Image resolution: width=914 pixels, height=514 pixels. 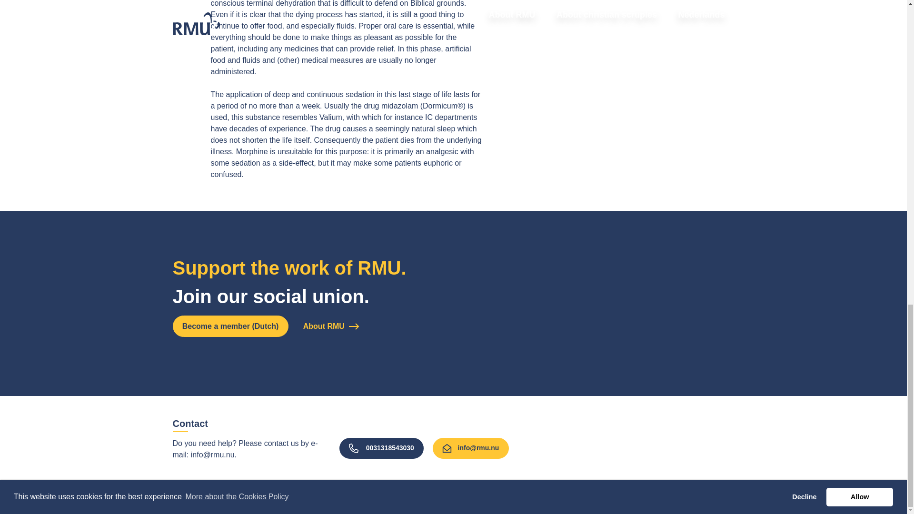 I want to click on About RMU, so click(x=331, y=326).